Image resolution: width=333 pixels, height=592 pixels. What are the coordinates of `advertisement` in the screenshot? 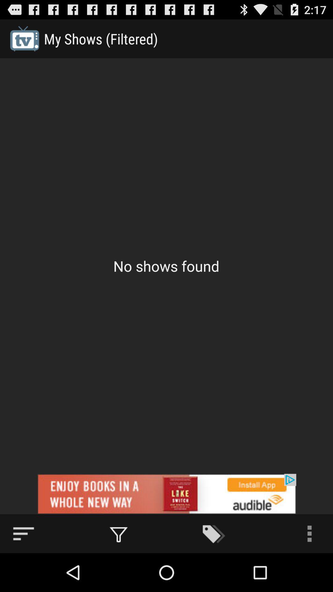 It's located at (166, 494).